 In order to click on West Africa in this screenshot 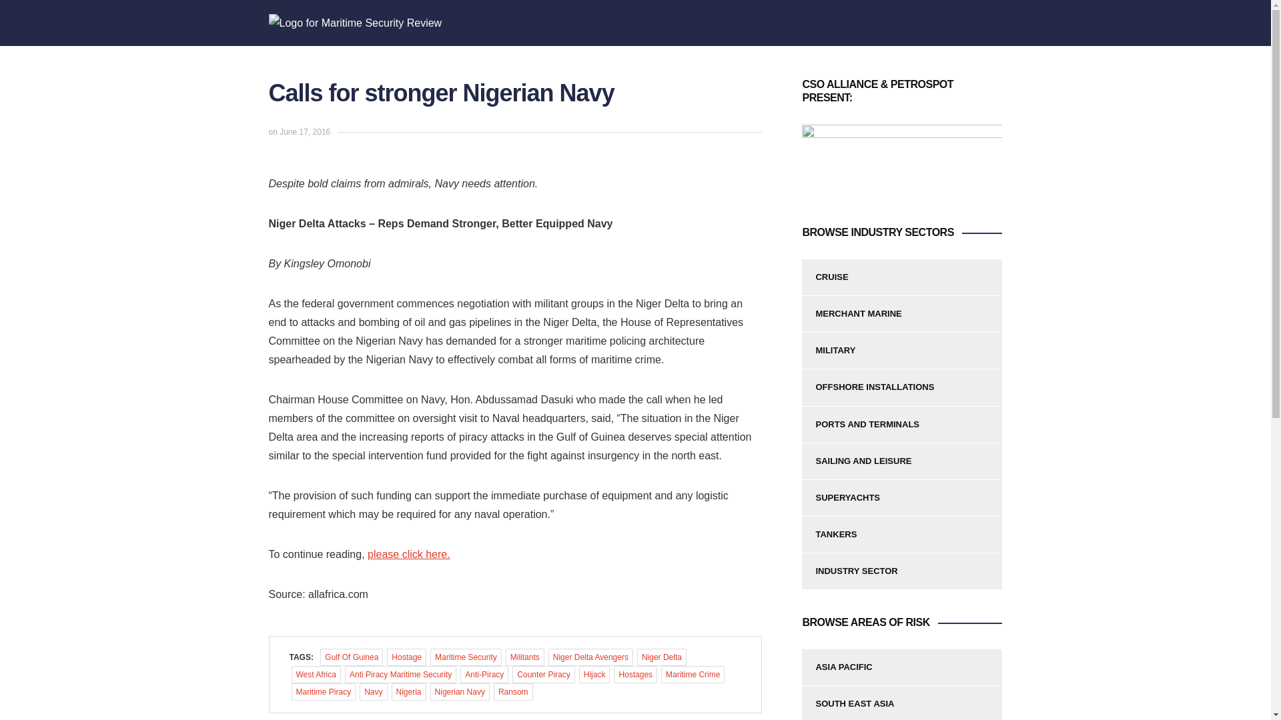, I will do `click(315, 675)`.